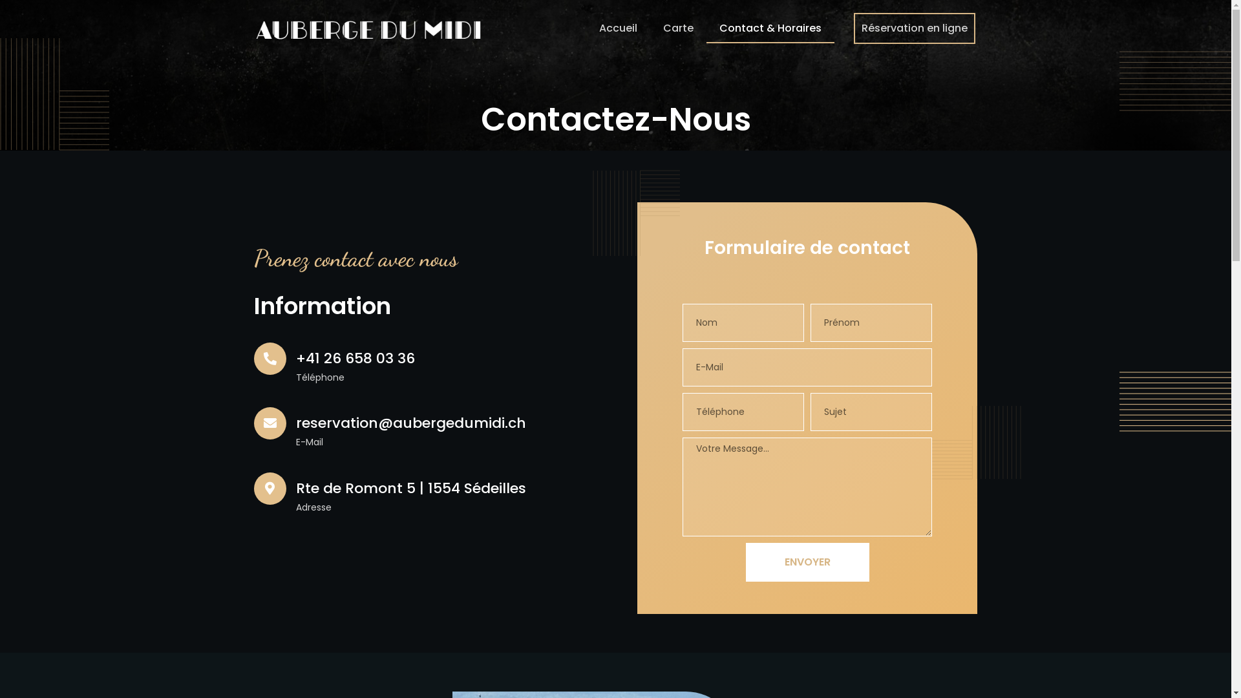  Describe the element at coordinates (411, 423) in the screenshot. I see `reservation@aubergedumidi.ch` at that location.